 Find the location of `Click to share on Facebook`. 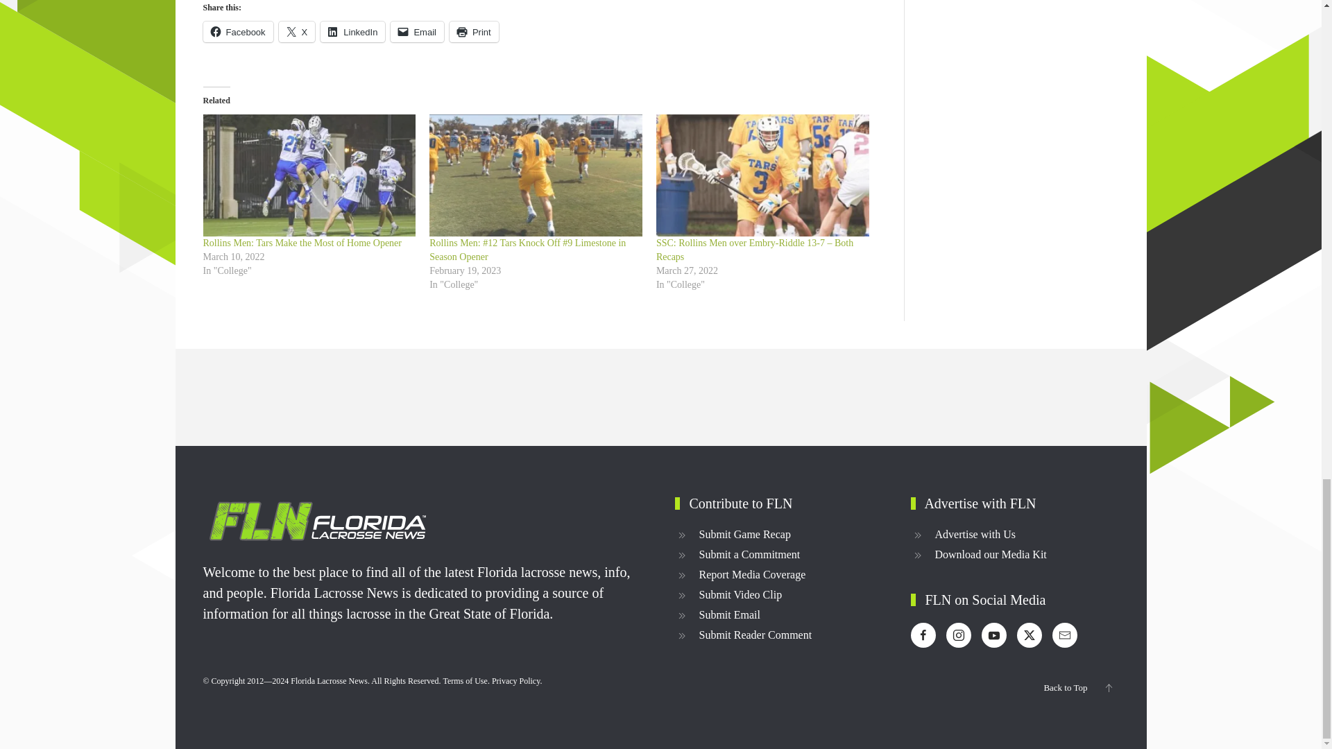

Click to share on Facebook is located at coordinates (237, 32).